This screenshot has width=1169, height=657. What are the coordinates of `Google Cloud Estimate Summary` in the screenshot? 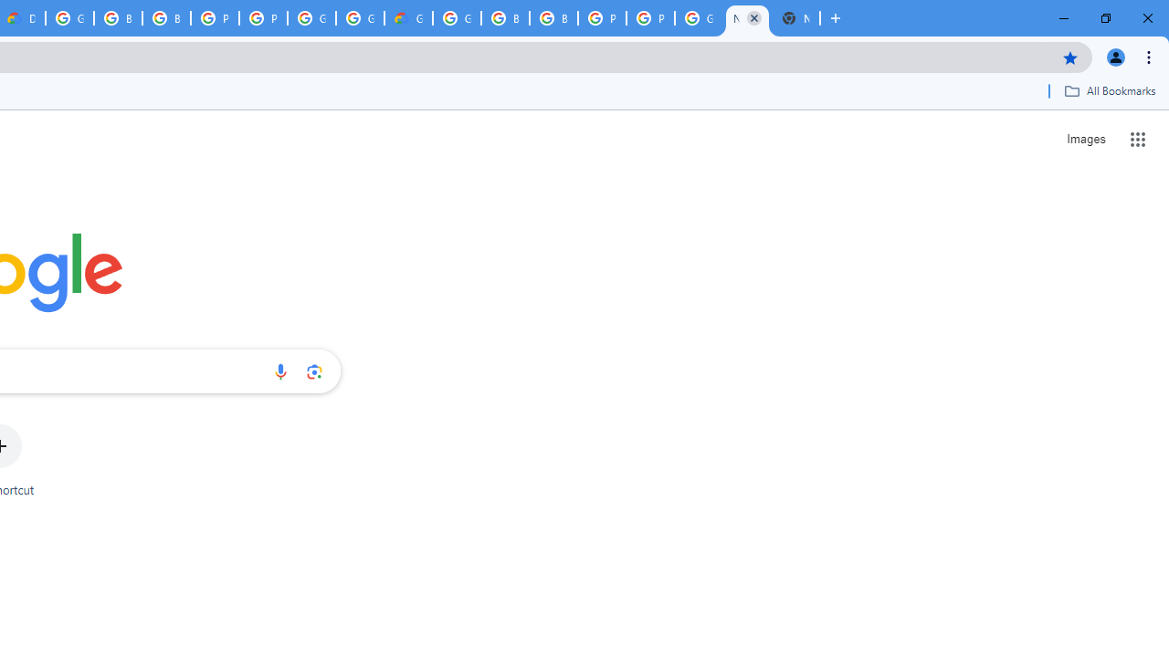 It's located at (408, 18).